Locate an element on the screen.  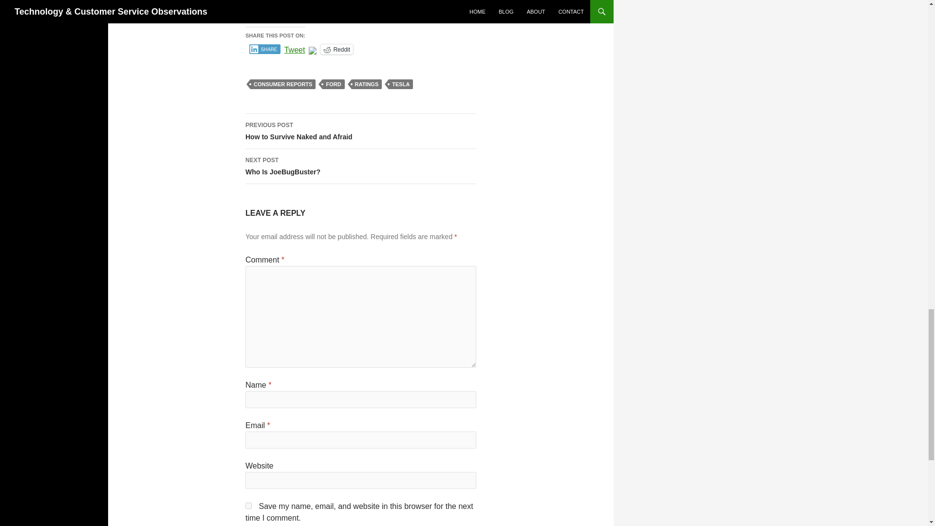
CONSUMER REPORTS is located at coordinates (337, 49).